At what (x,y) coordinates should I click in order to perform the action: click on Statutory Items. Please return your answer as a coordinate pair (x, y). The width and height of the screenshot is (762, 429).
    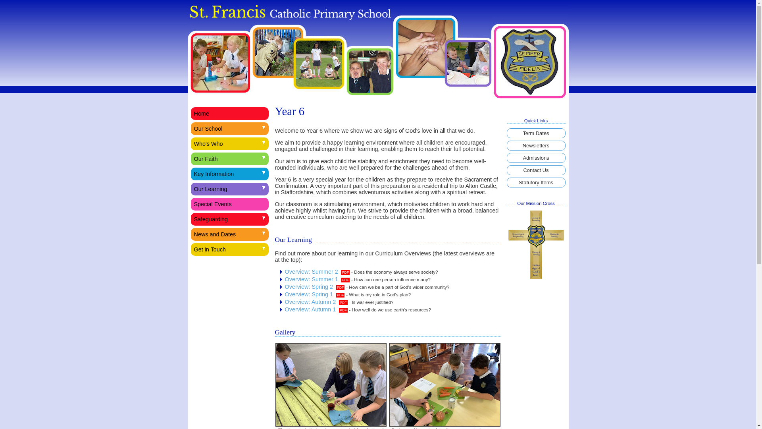
    Looking at the image, I should click on (536, 182).